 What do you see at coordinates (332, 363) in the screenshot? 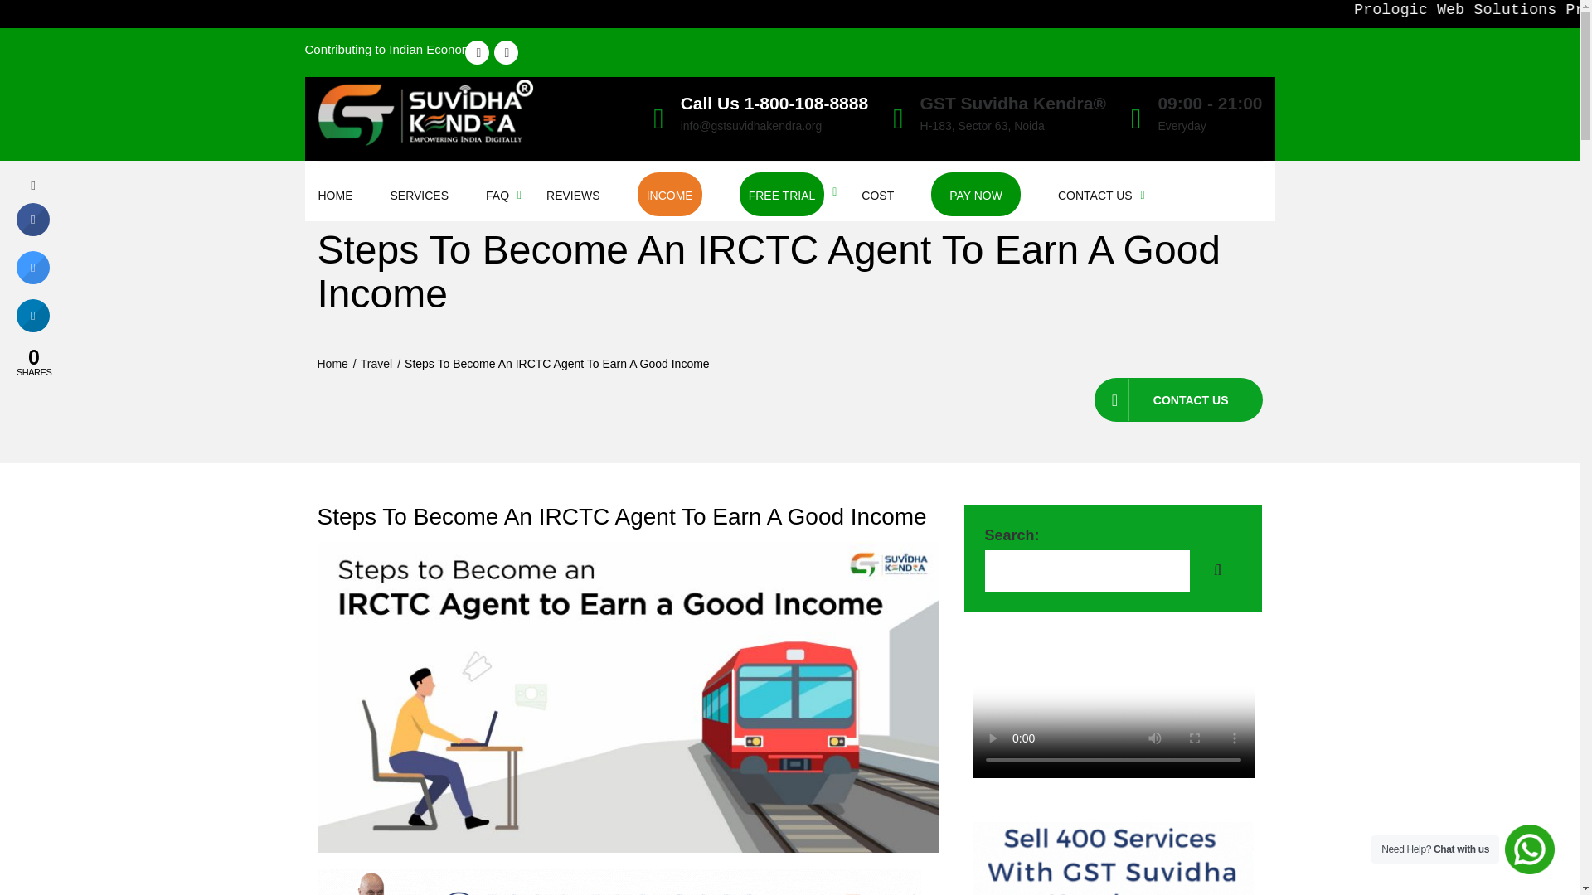
I see `Home` at bounding box center [332, 363].